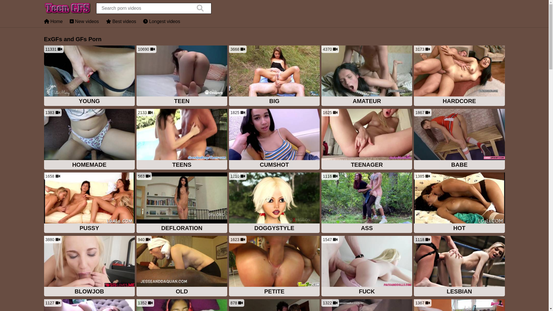 The width and height of the screenshot is (553, 311). Describe the element at coordinates (182, 76) in the screenshot. I see `10690
TEEN` at that location.